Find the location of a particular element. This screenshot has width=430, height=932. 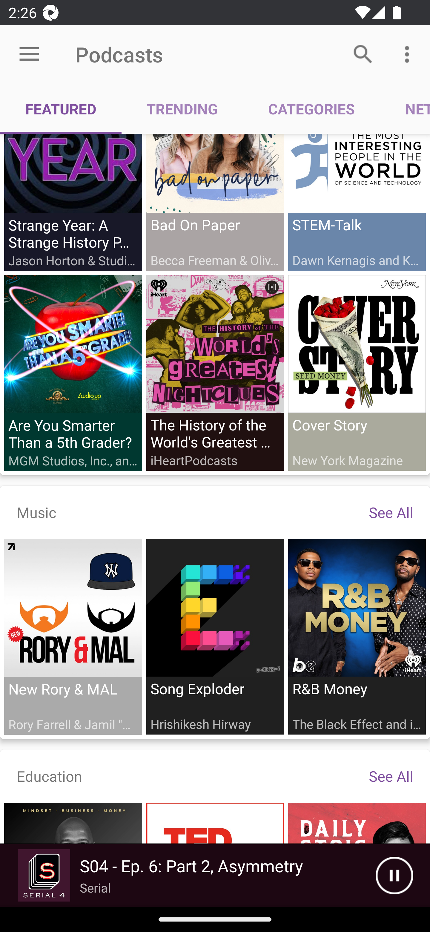

Bad On Paper Becca Freeman & Olivia Muenter is located at coordinates (215, 202).